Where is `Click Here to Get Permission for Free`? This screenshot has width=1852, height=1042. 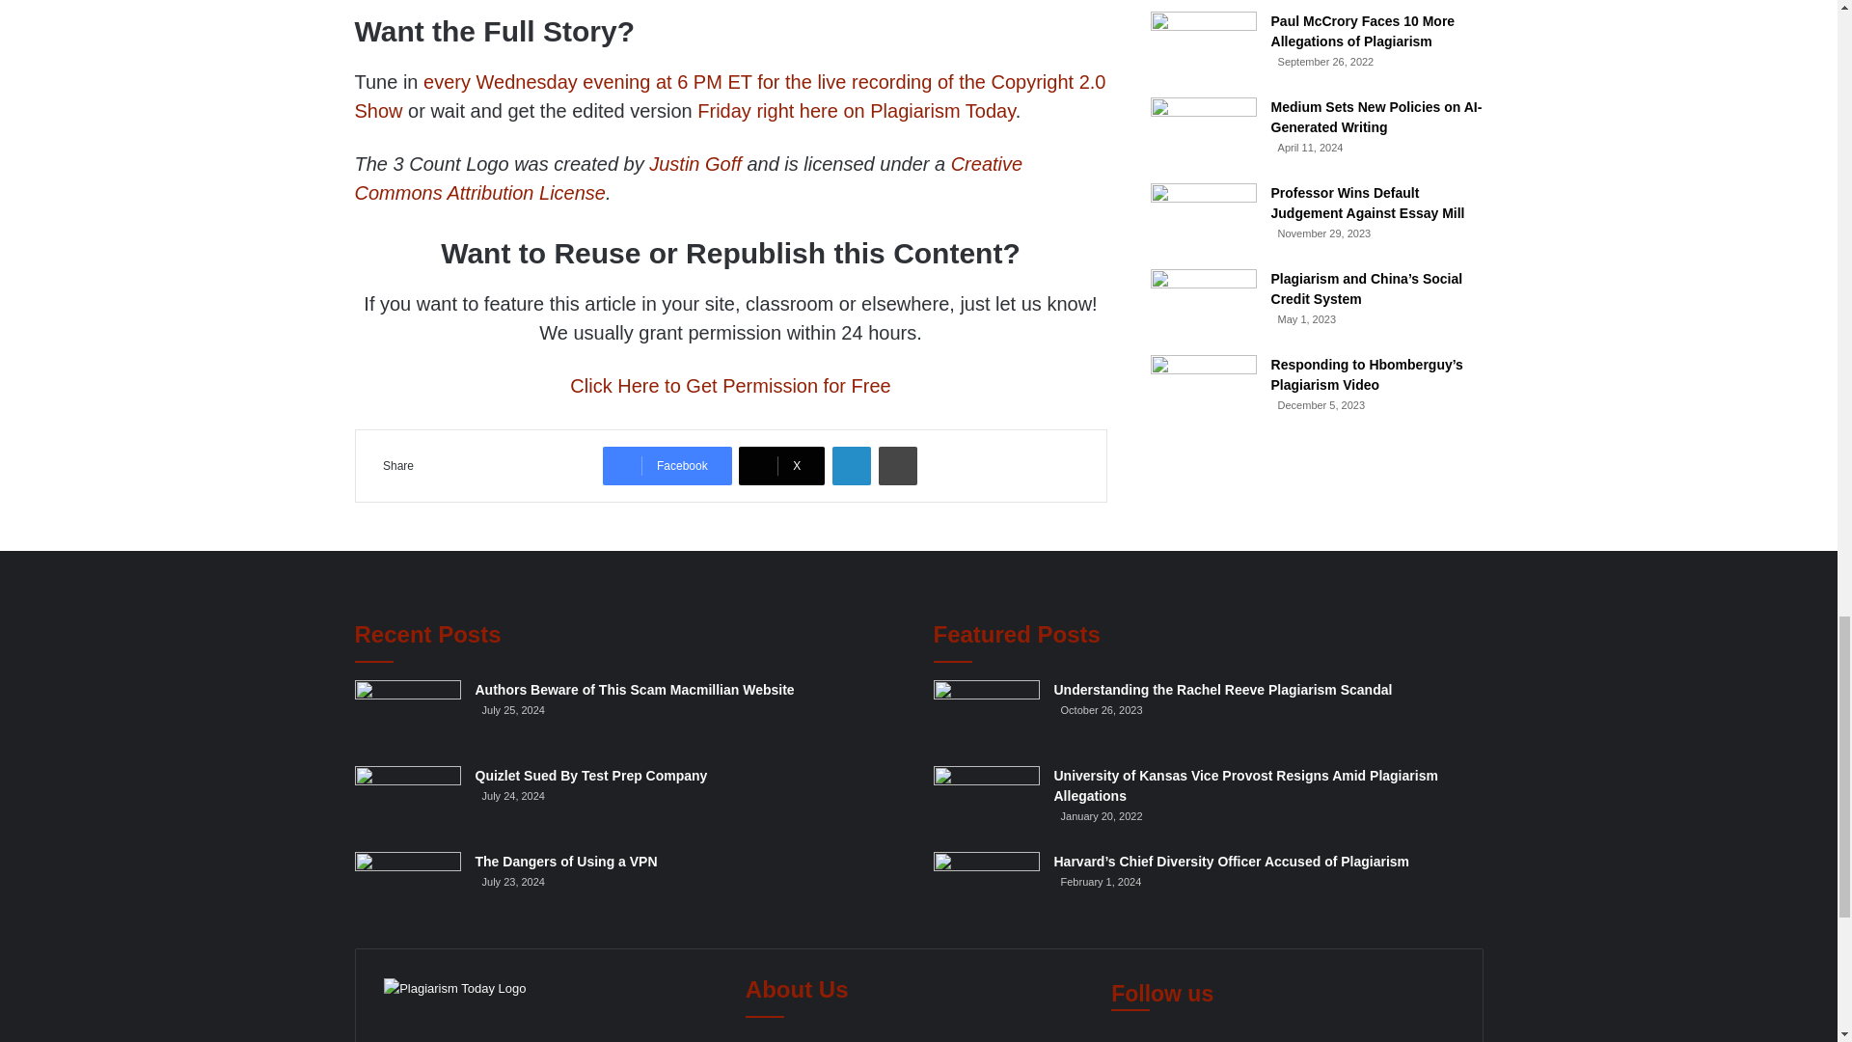 Click Here to Get Permission for Free is located at coordinates (730, 386).